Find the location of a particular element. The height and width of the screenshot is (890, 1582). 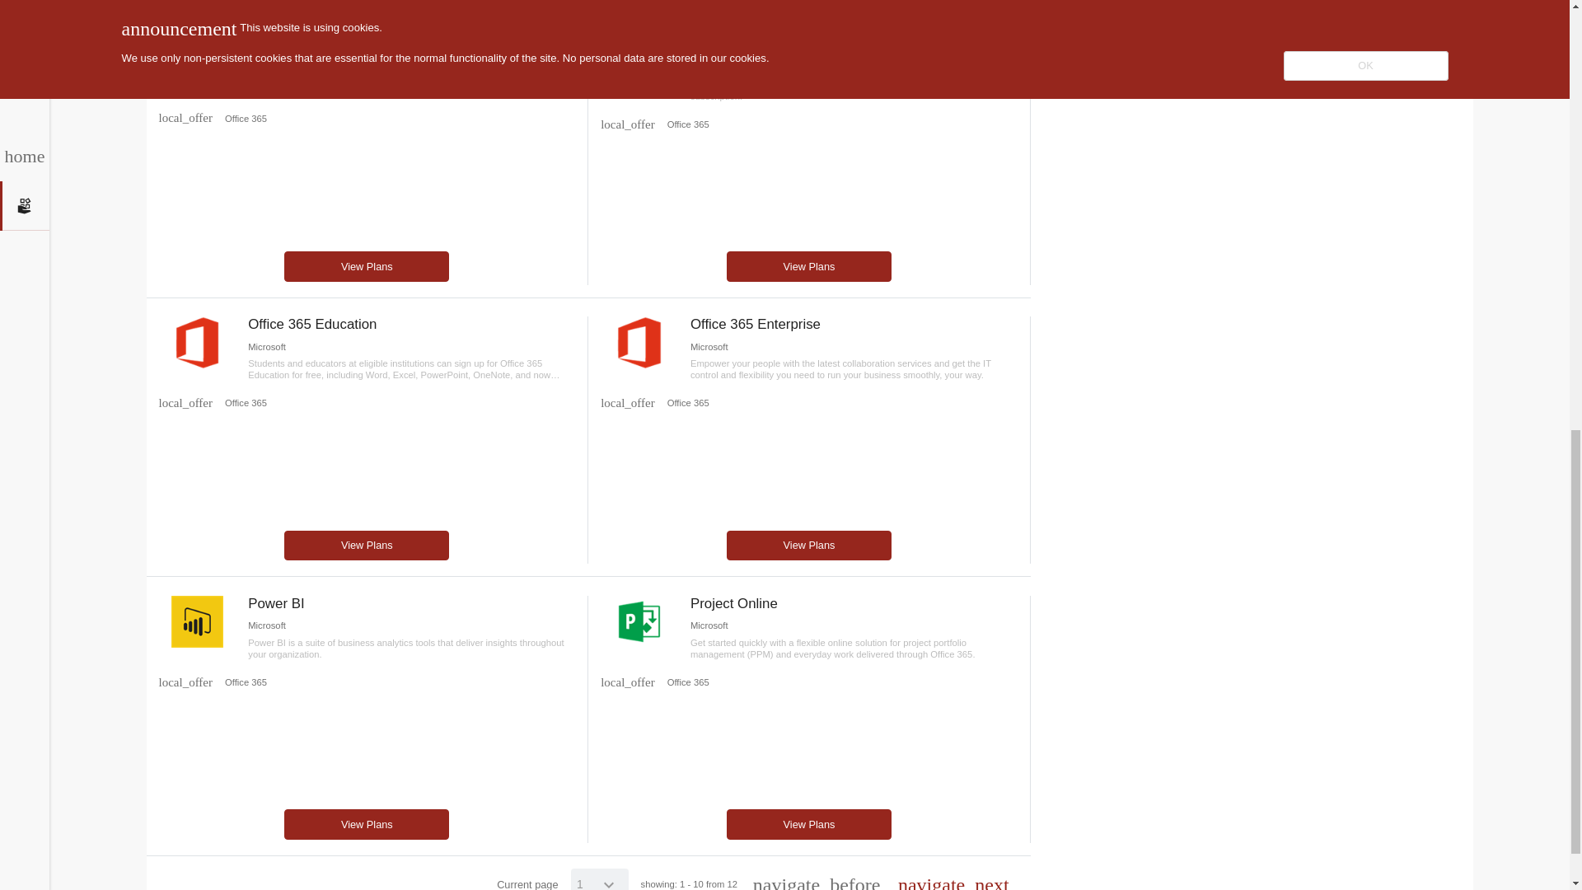

Office 365 Category is located at coordinates (687, 124).